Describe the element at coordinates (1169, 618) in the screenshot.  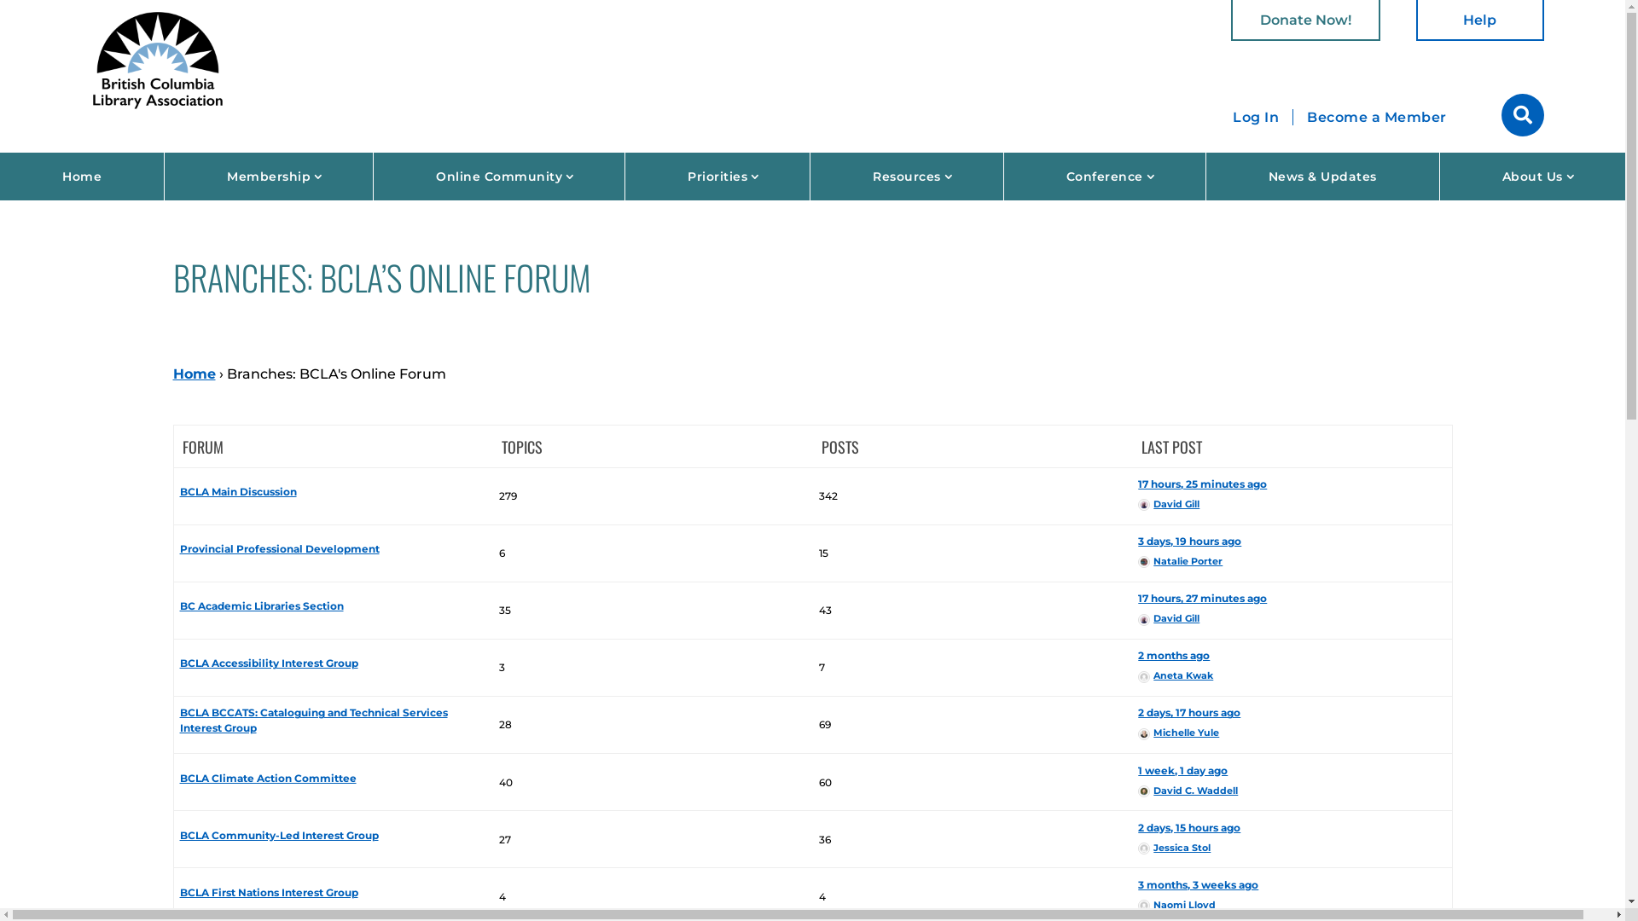
I see `David Gill` at that location.